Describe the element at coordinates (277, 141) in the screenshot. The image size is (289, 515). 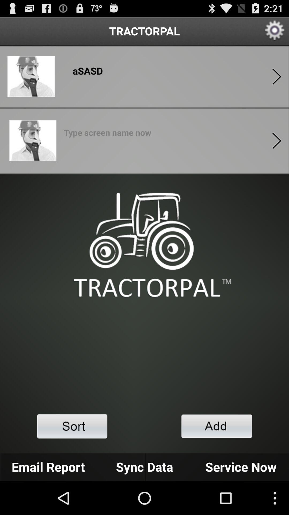
I see `go to options page` at that location.